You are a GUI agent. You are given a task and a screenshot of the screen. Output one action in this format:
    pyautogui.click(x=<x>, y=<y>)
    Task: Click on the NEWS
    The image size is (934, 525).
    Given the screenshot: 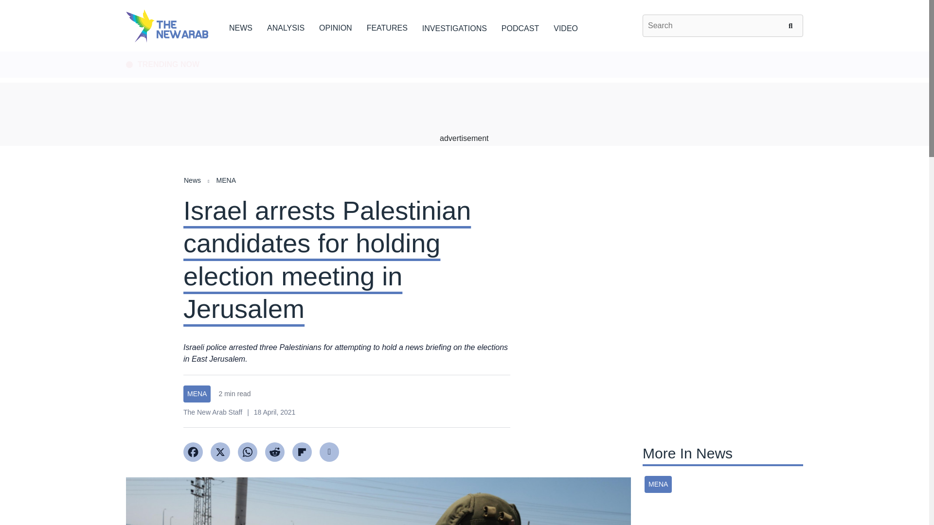 What is the action you would take?
    pyautogui.click(x=240, y=26)
    